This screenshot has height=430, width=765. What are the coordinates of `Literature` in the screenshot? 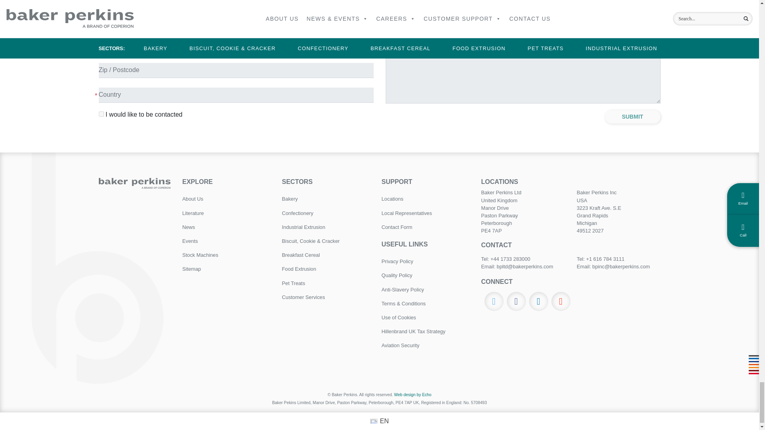 It's located at (226, 213).